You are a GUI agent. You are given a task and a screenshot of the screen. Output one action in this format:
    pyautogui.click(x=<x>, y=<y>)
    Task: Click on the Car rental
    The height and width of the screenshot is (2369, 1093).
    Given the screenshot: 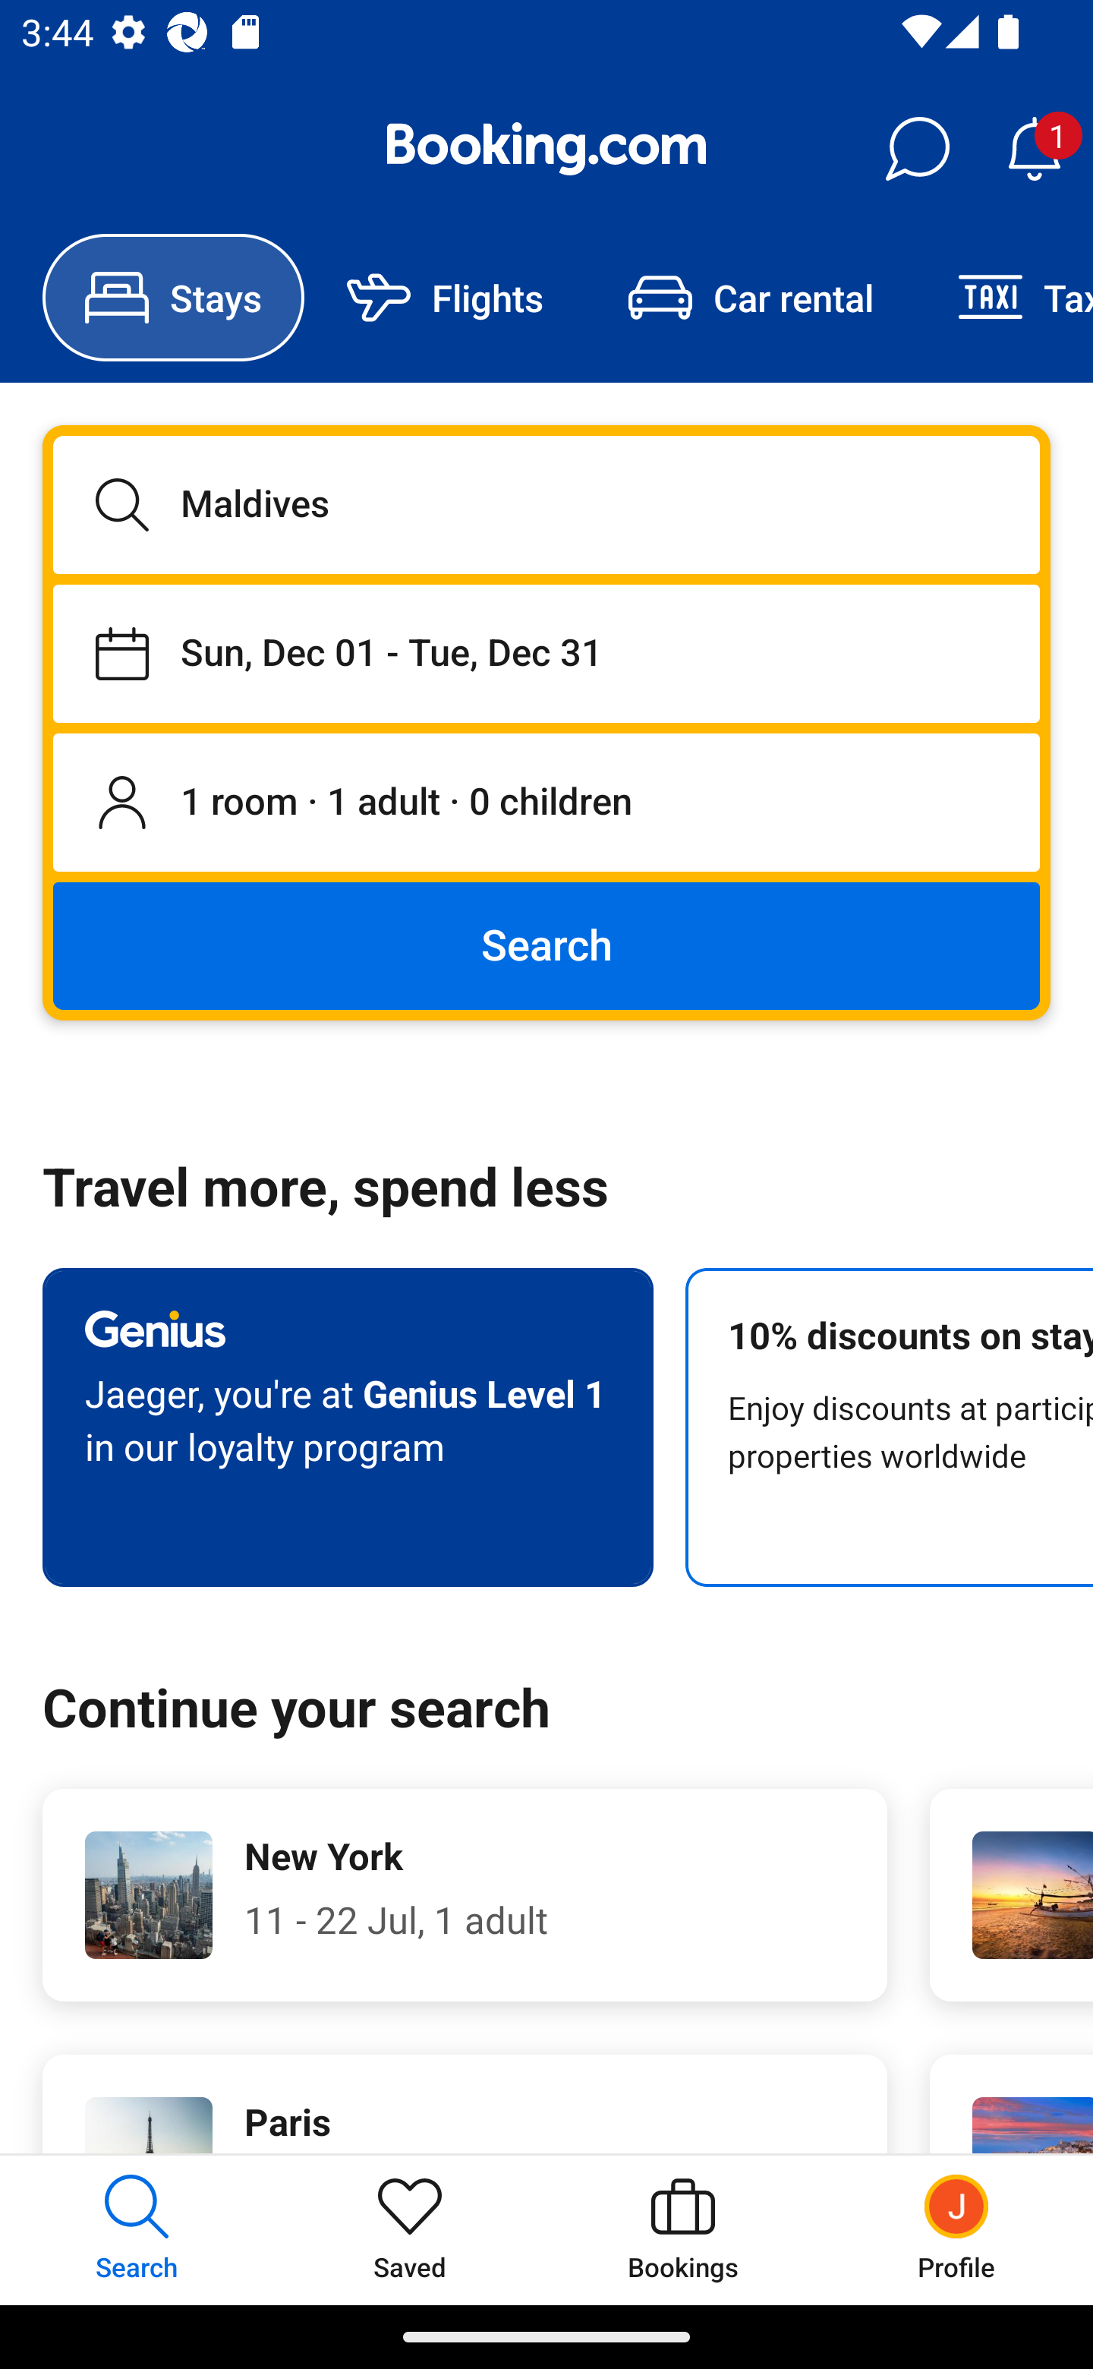 What is the action you would take?
    pyautogui.click(x=750, y=298)
    